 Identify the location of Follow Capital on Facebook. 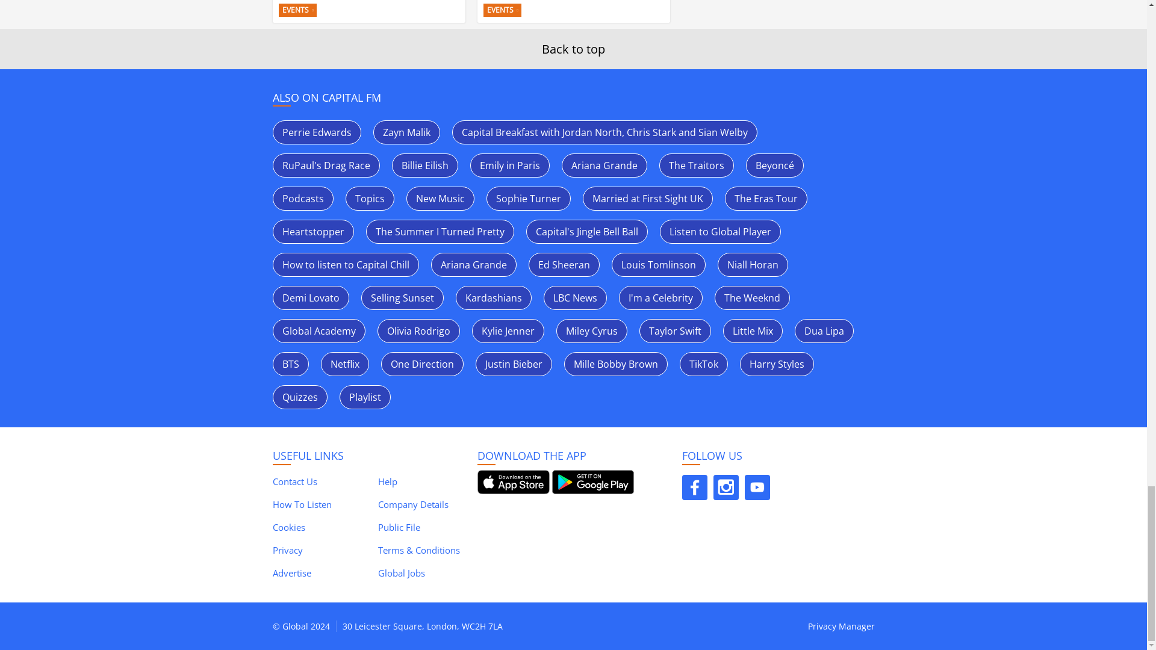
(694, 487).